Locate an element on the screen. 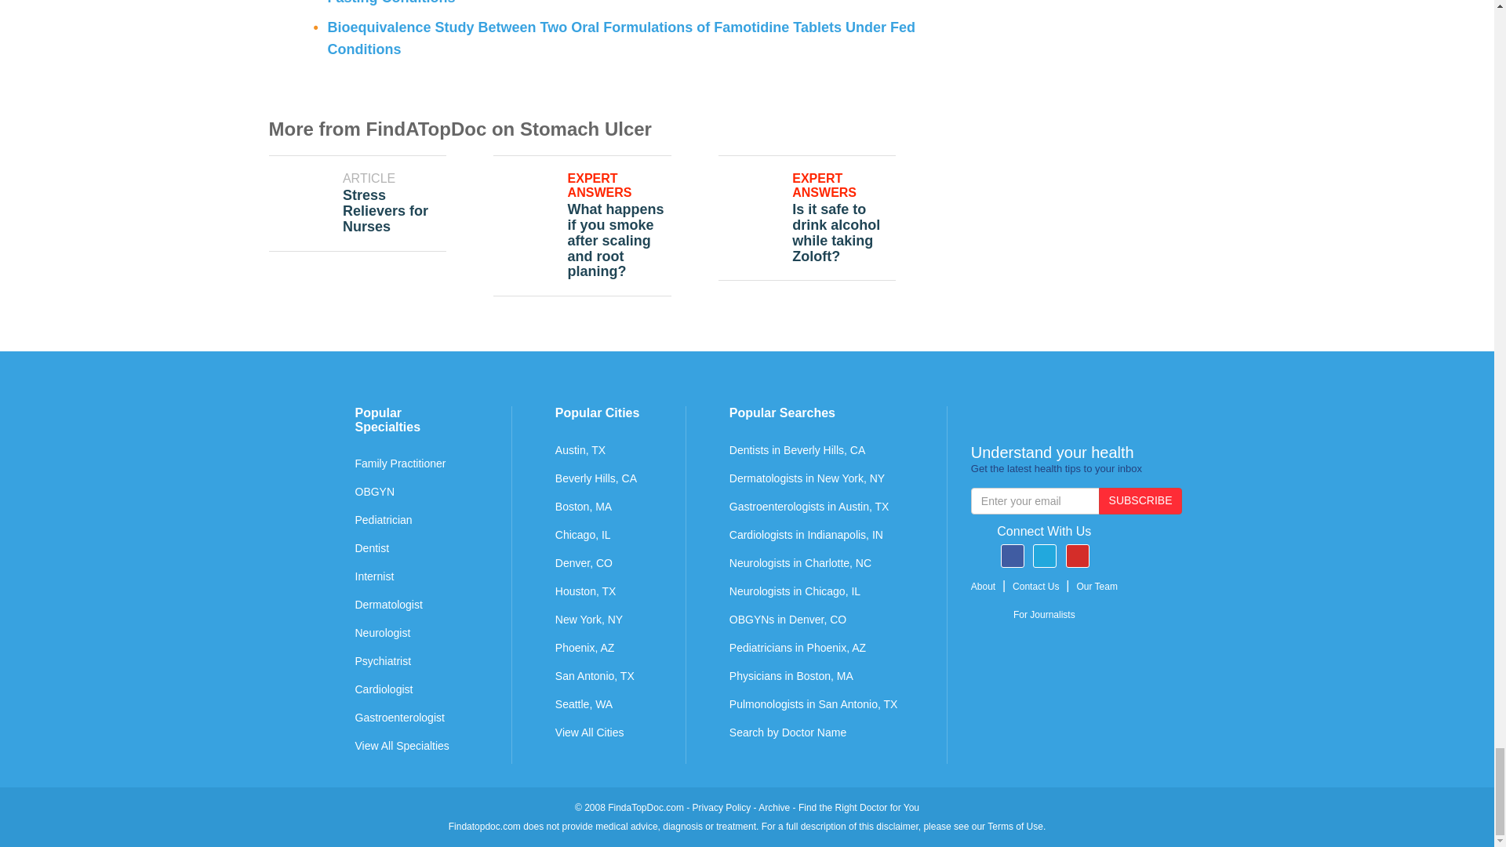  Youtube is located at coordinates (1078, 555).